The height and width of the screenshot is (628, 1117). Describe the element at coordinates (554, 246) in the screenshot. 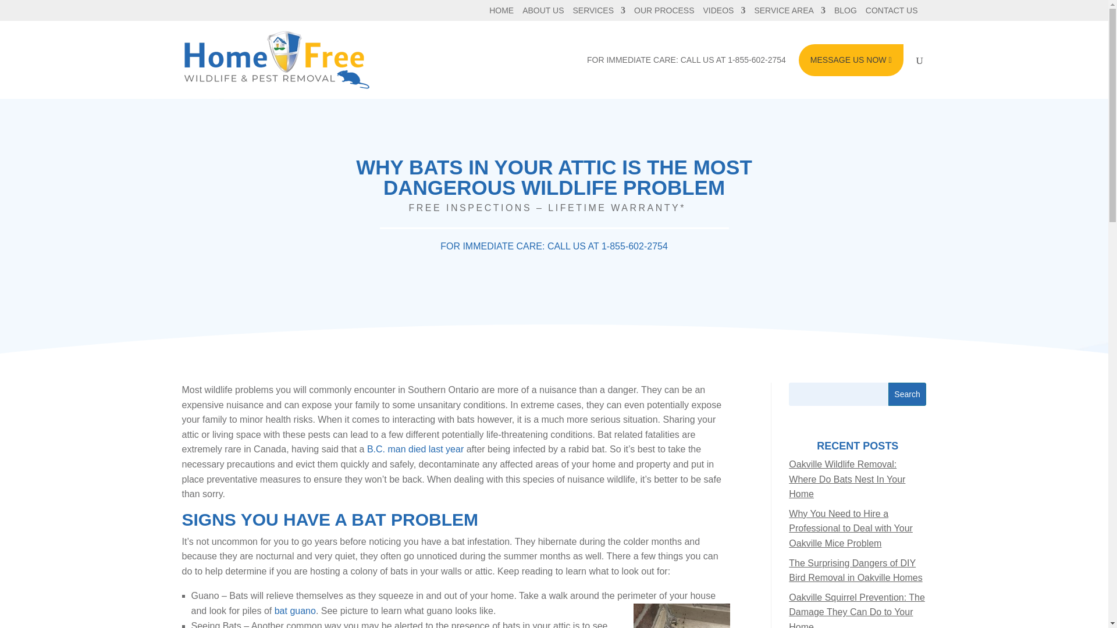

I see `FOR IMMEDIATE CARE: CALL US AT 1-855-602-2754` at that location.